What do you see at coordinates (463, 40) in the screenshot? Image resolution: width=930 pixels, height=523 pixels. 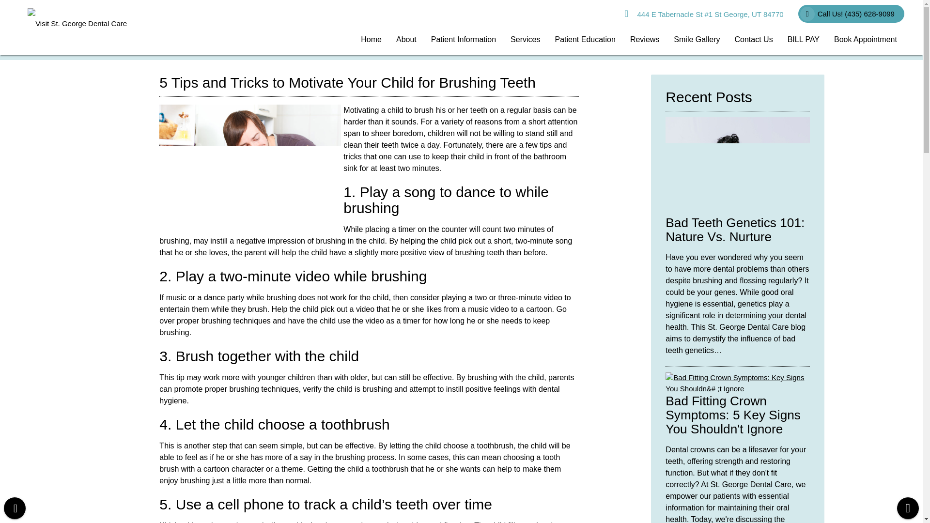 I see `Patient Information` at bounding box center [463, 40].